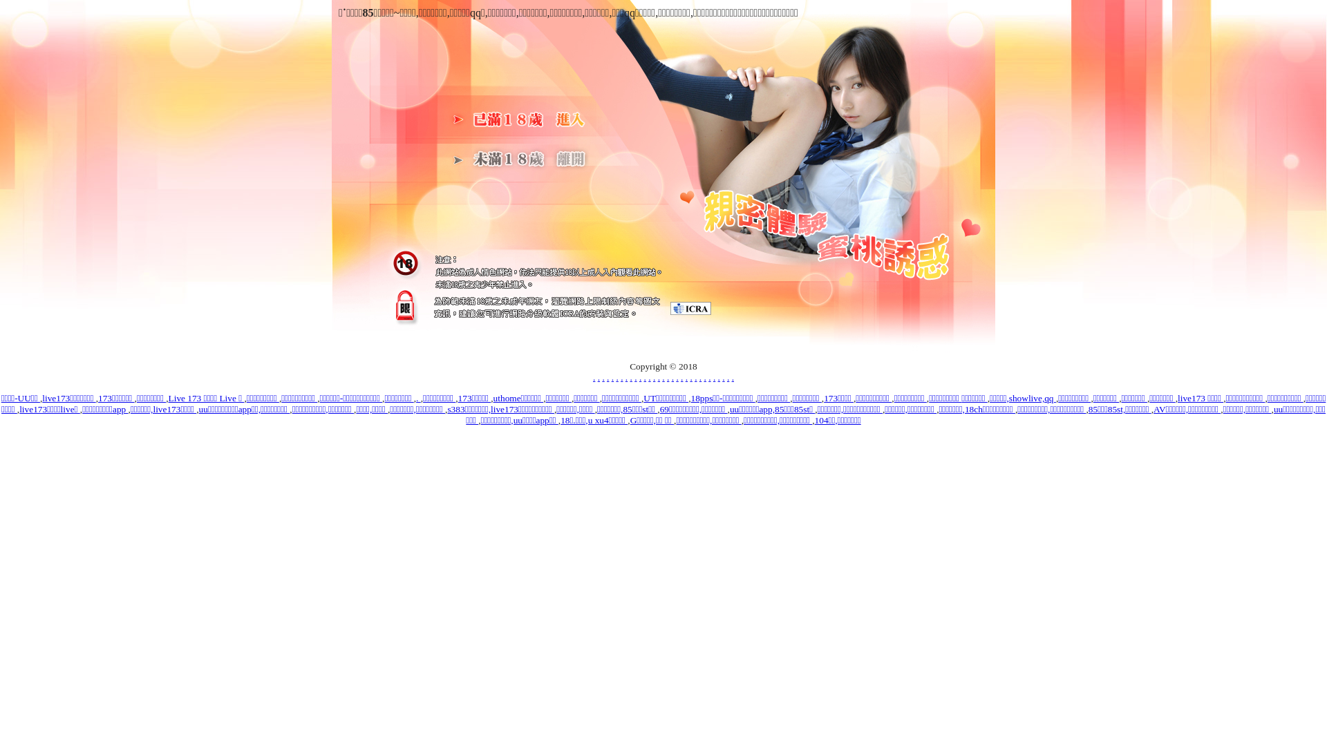  Describe the element at coordinates (640, 377) in the screenshot. I see `.` at that location.